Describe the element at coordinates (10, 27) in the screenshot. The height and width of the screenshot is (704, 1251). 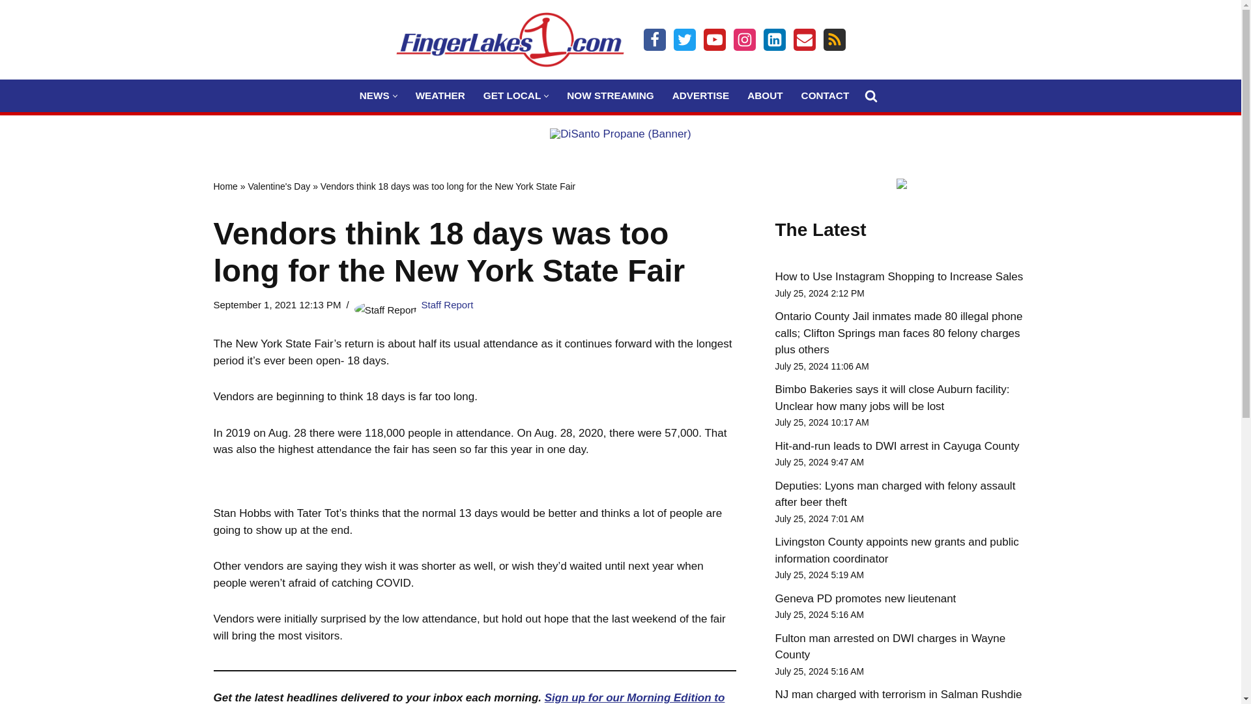
I see `Skip to content` at that location.